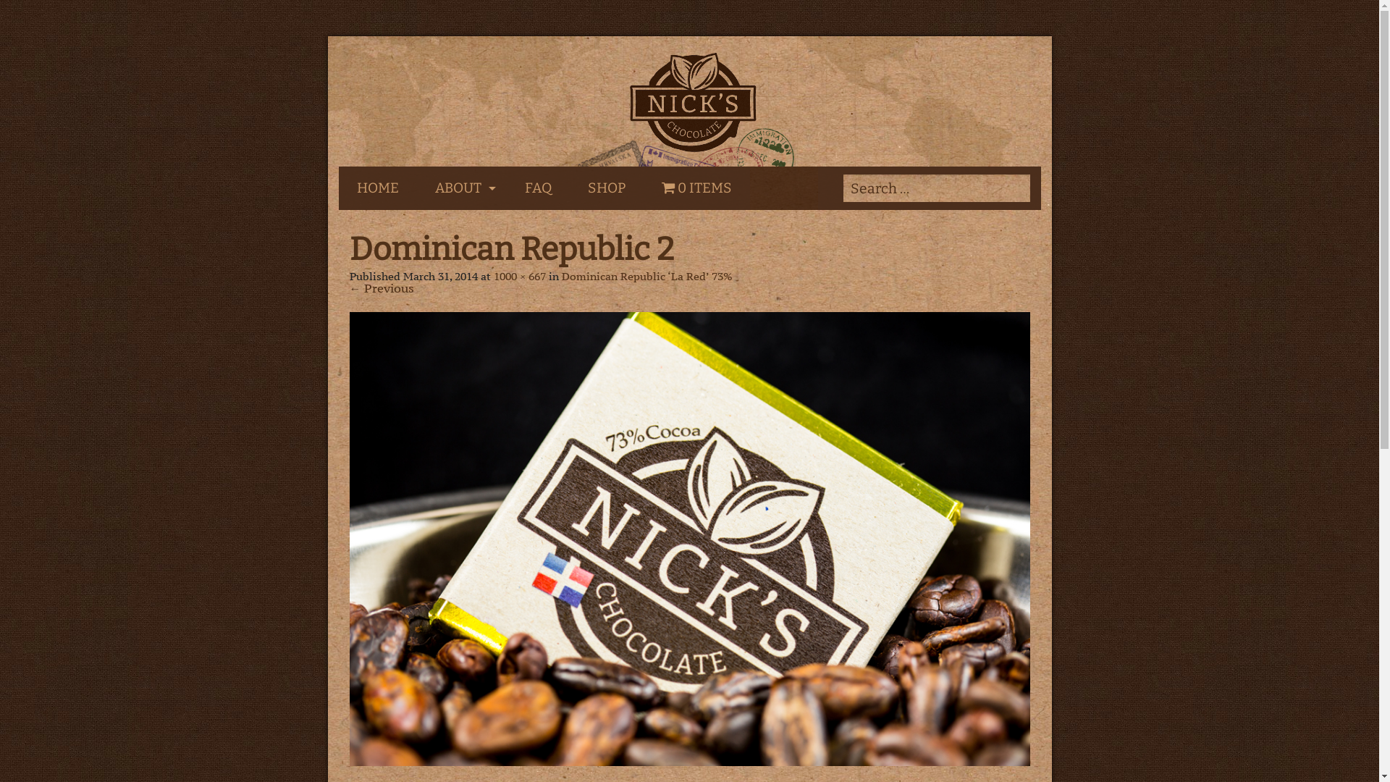 This screenshot has width=1390, height=782. Describe the element at coordinates (378, 188) in the screenshot. I see `HOME` at that location.